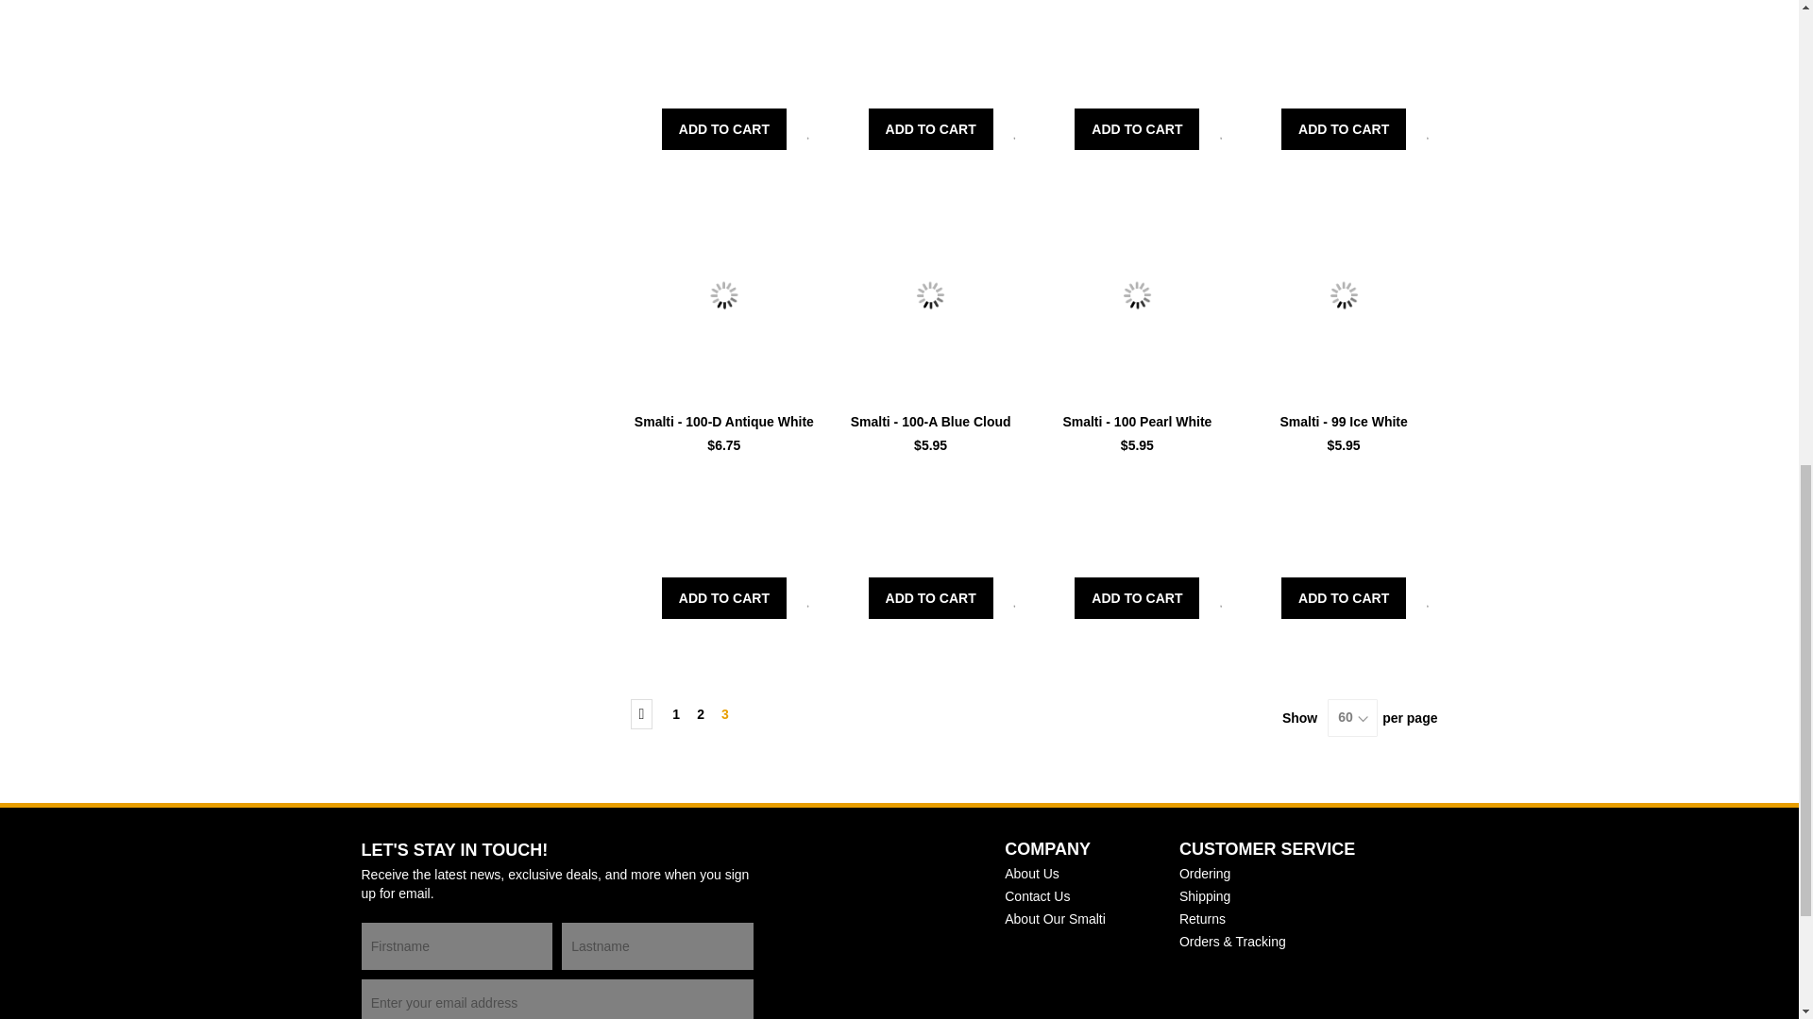  I want to click on Add to Wish List, so click(1016, 130).